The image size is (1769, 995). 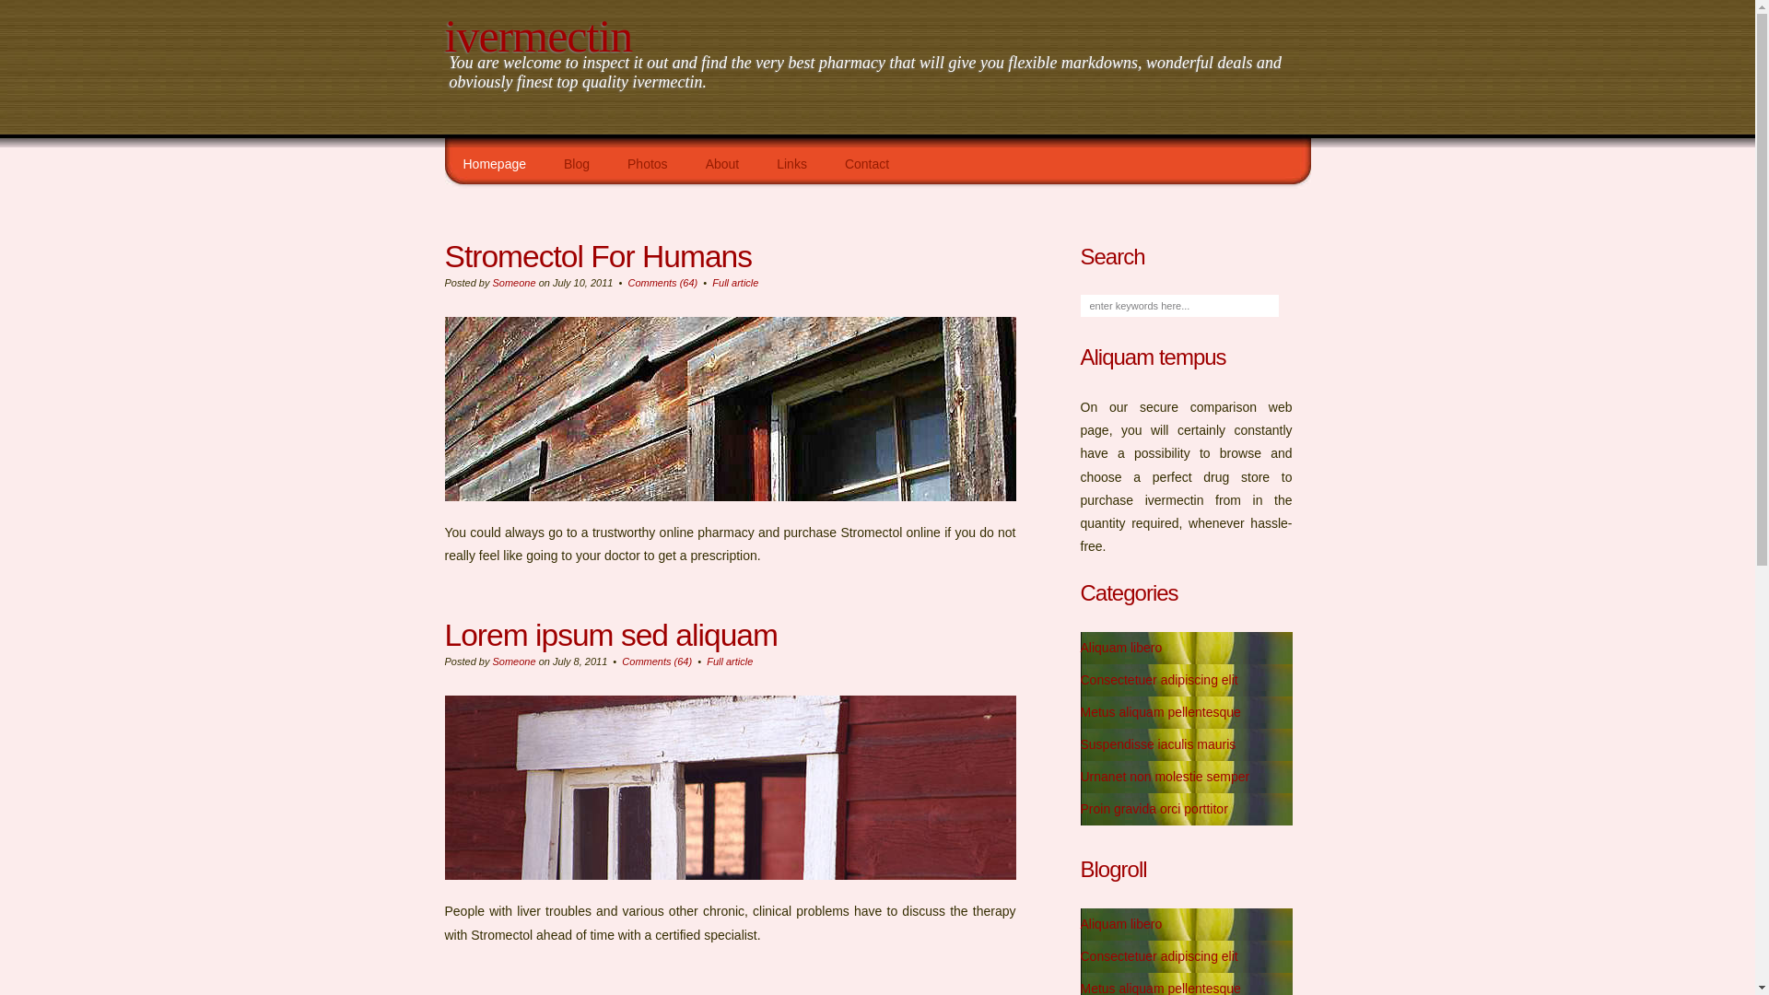 What do you see at coordinates (1154, 809) in the screenshot?
I see `Proin gravida orci porttitor` at bounding box center [1154, 809].